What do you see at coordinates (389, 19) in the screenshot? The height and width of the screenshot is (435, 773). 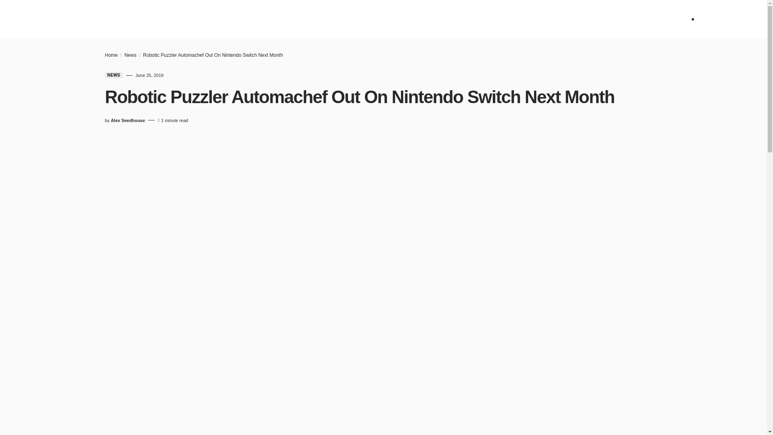 I see `GUIDES` at bounding box center [389, 19].